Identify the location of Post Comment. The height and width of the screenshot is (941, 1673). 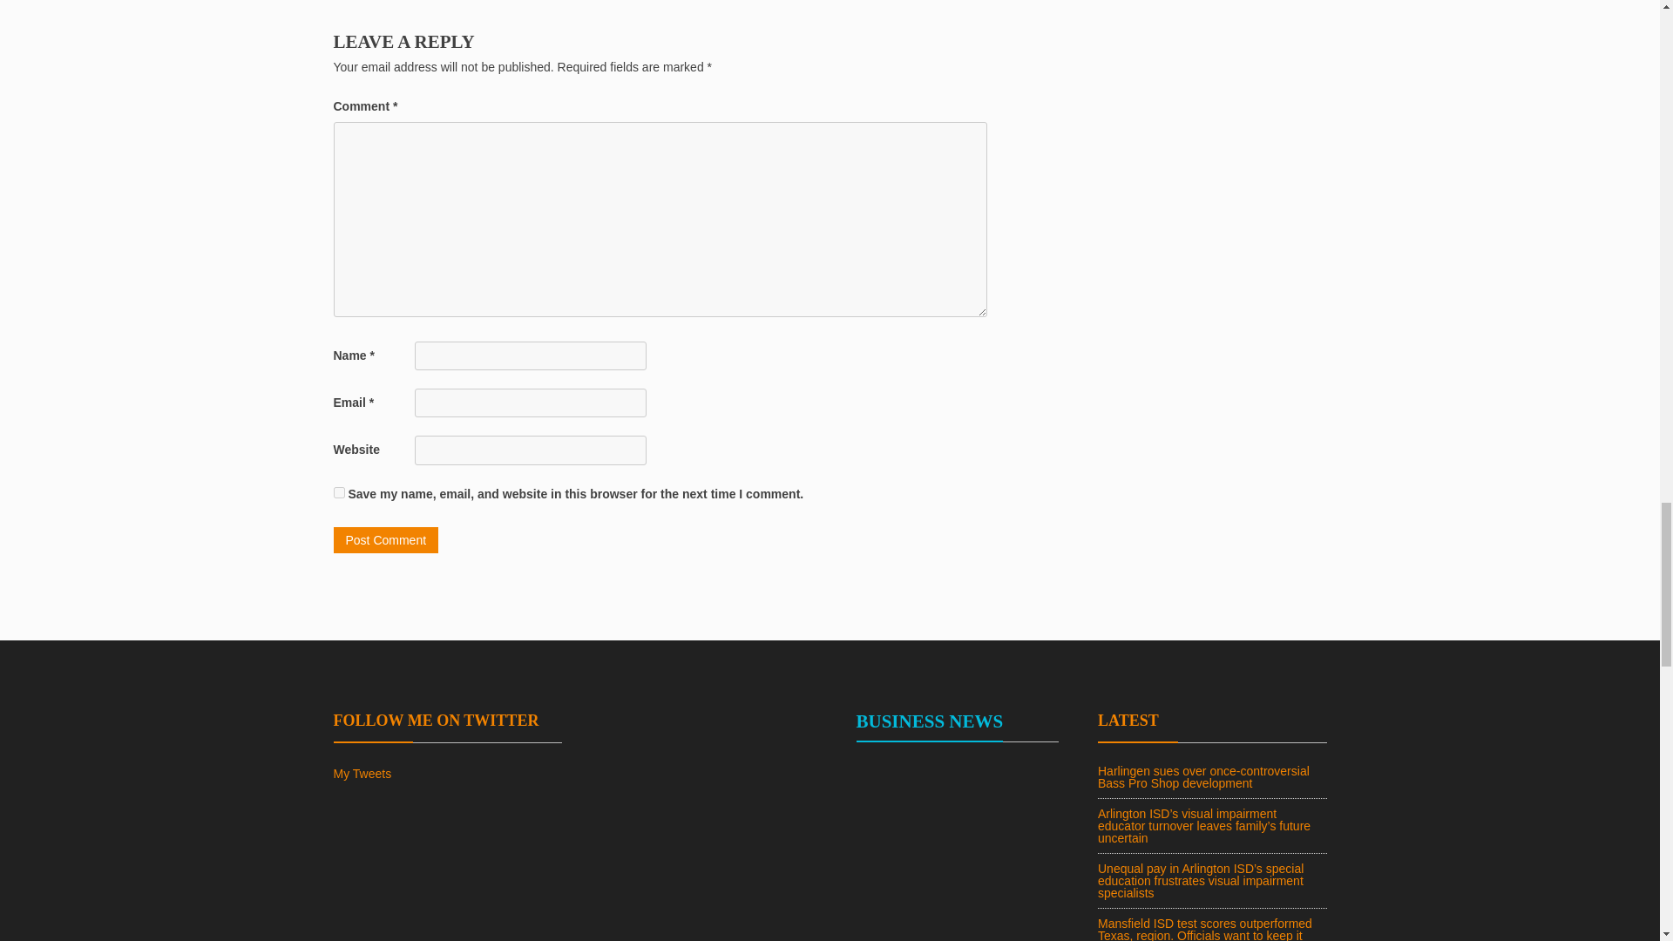
(385, 540).